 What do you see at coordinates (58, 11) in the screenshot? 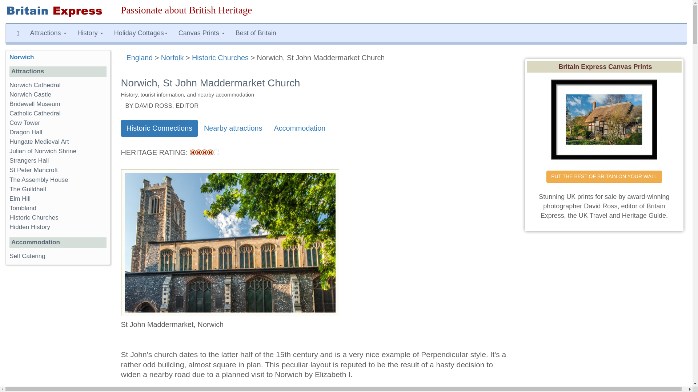
I see `Britain Express home page` at bounding box center [58, 11].